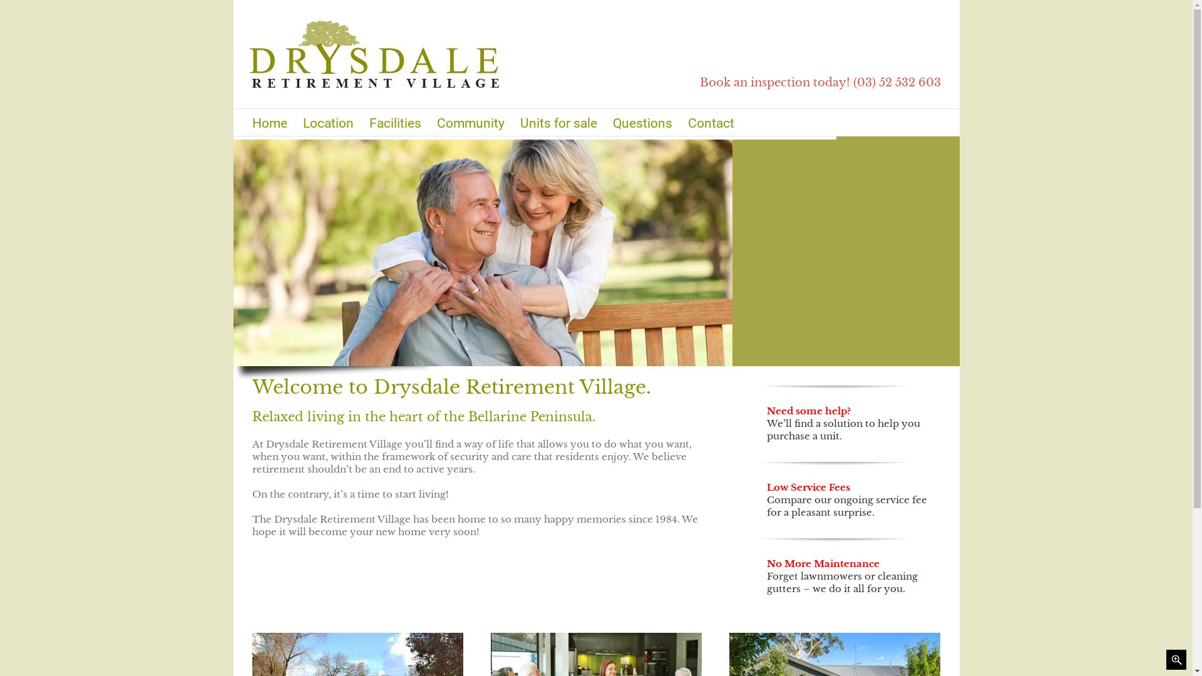 The height and width of the screenshot is (676, 1202). What do you see at coordinates (269, 123) in the screenshot?
I see `Home` at bounding box center [269, 123].